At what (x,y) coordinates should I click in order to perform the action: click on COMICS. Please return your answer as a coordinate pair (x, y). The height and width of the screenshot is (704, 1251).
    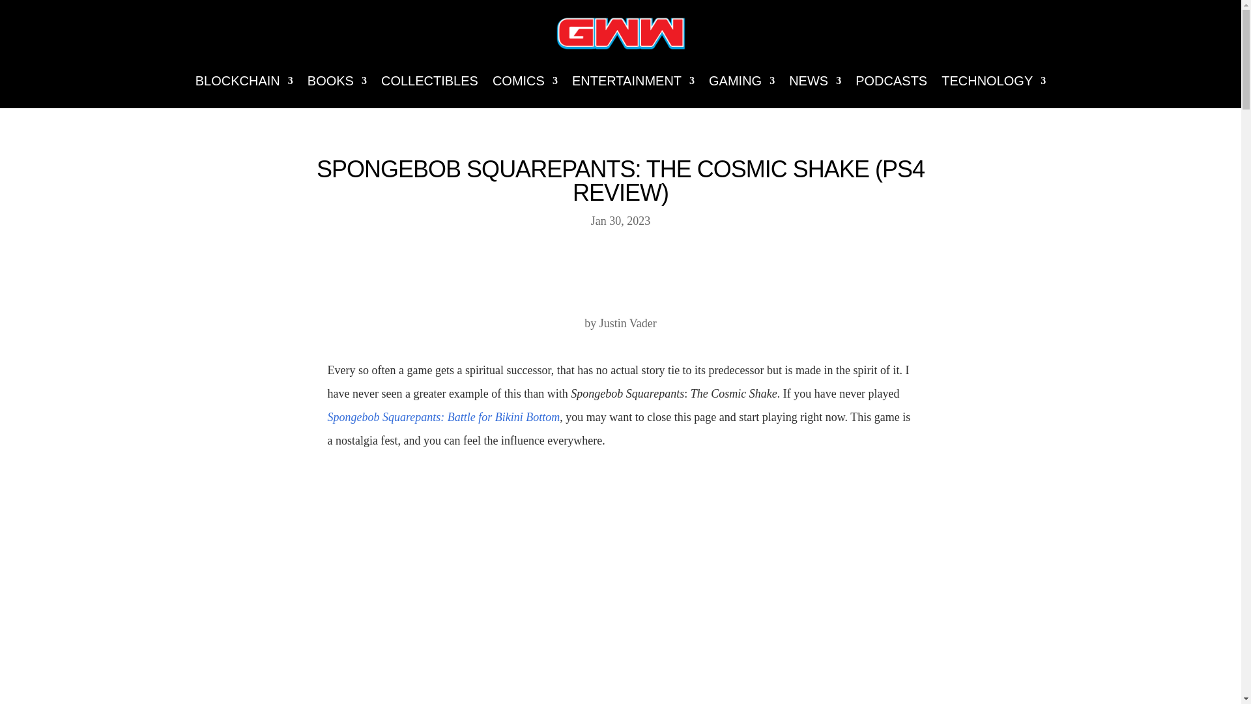
    Looking at the image, I should click on (525, 81).